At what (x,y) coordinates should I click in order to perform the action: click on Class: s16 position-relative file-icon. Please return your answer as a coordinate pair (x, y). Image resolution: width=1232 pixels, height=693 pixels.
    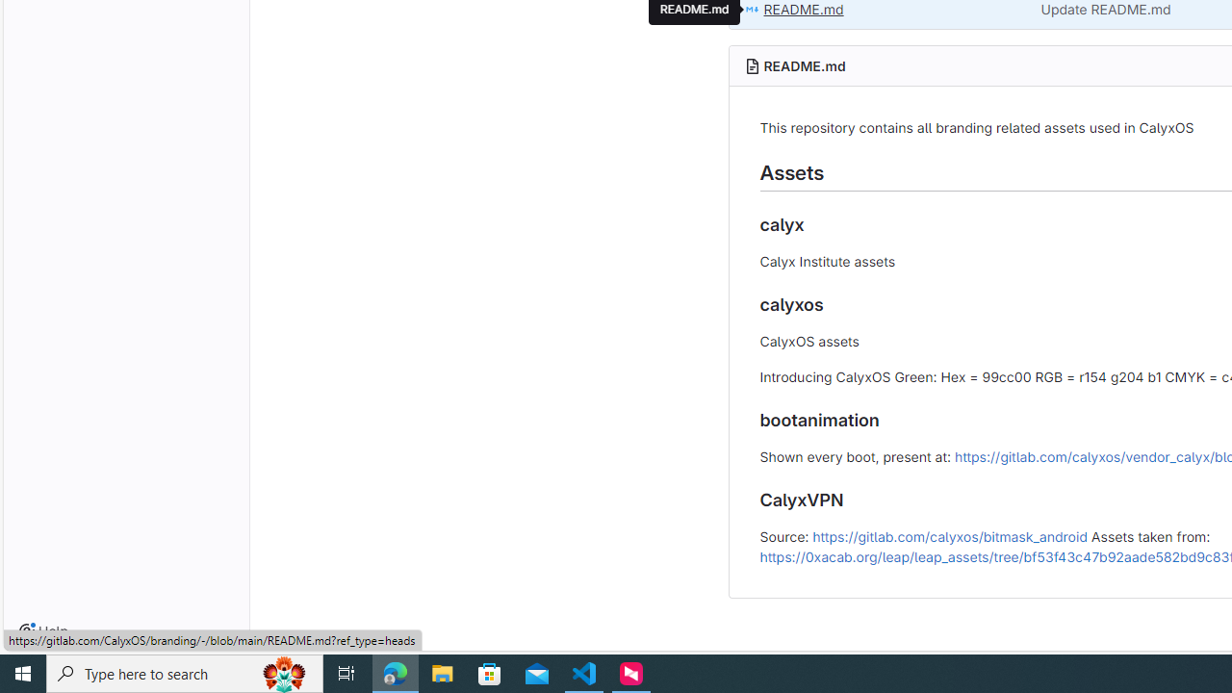
    Looking at the image, I should click on (752, 10).